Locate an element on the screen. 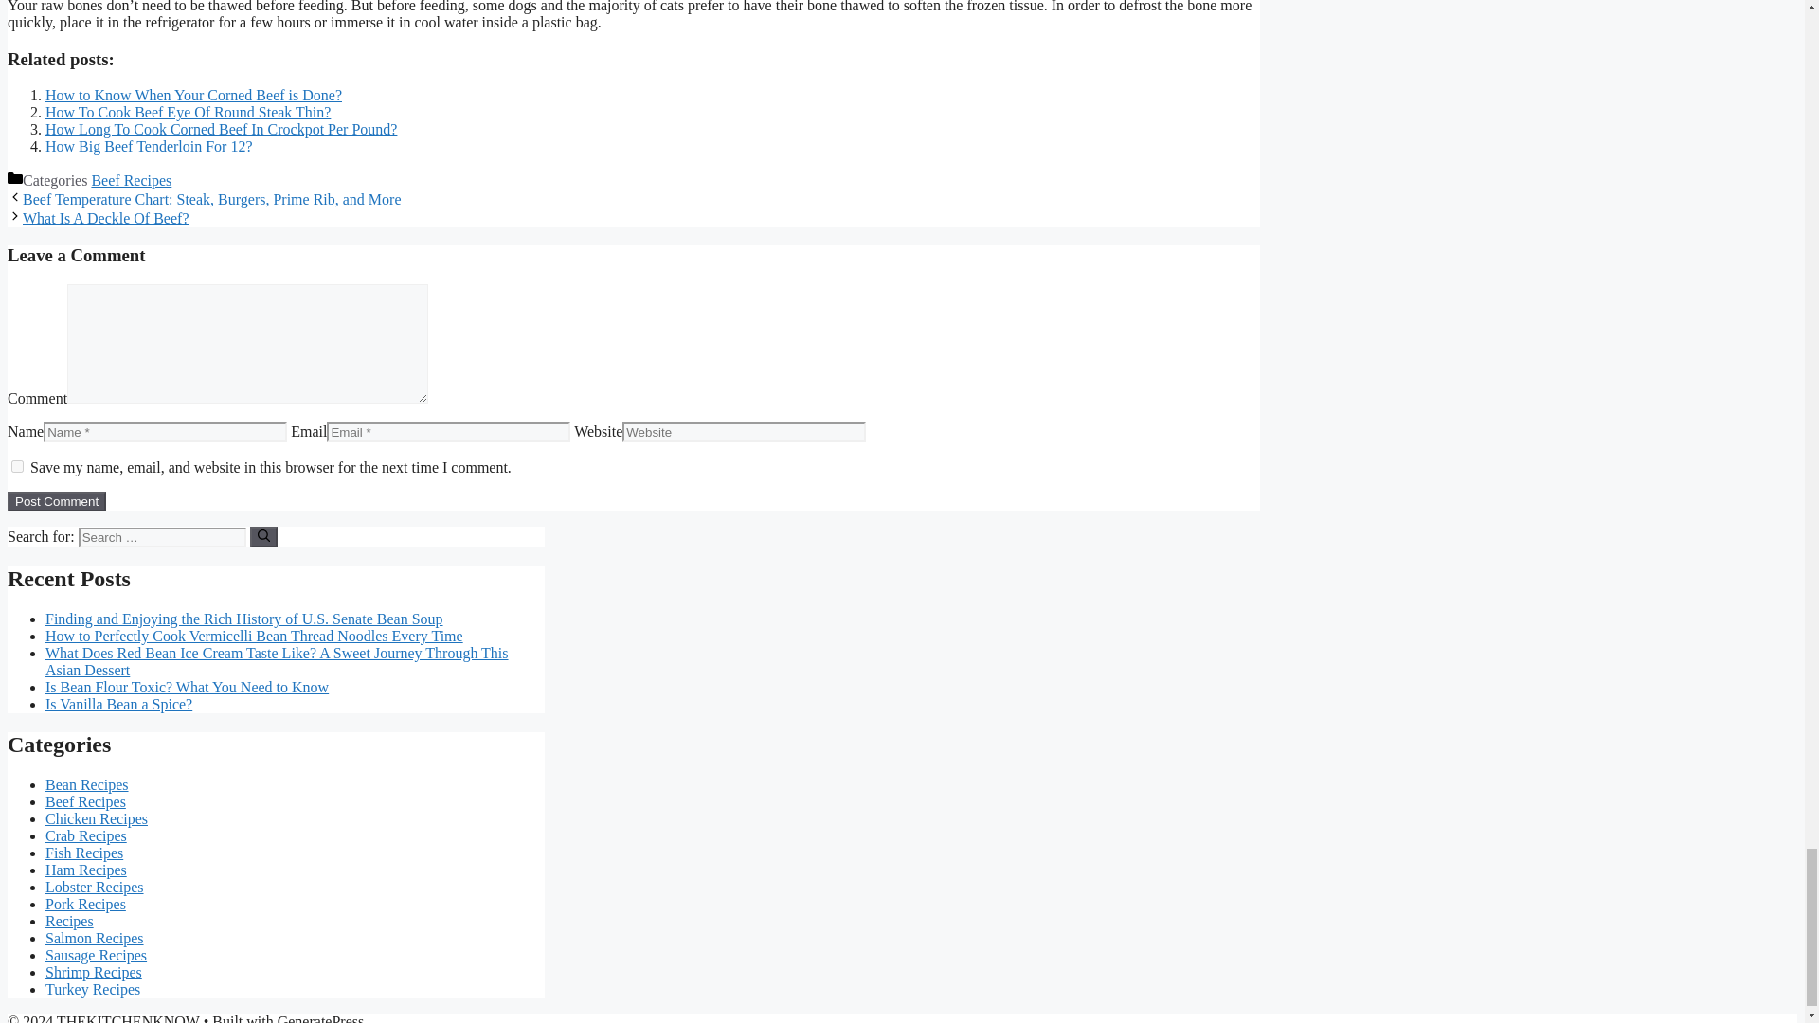  How To Cook Beef Eye Of Round Steak Thin? is located at coordinates (188, 112).